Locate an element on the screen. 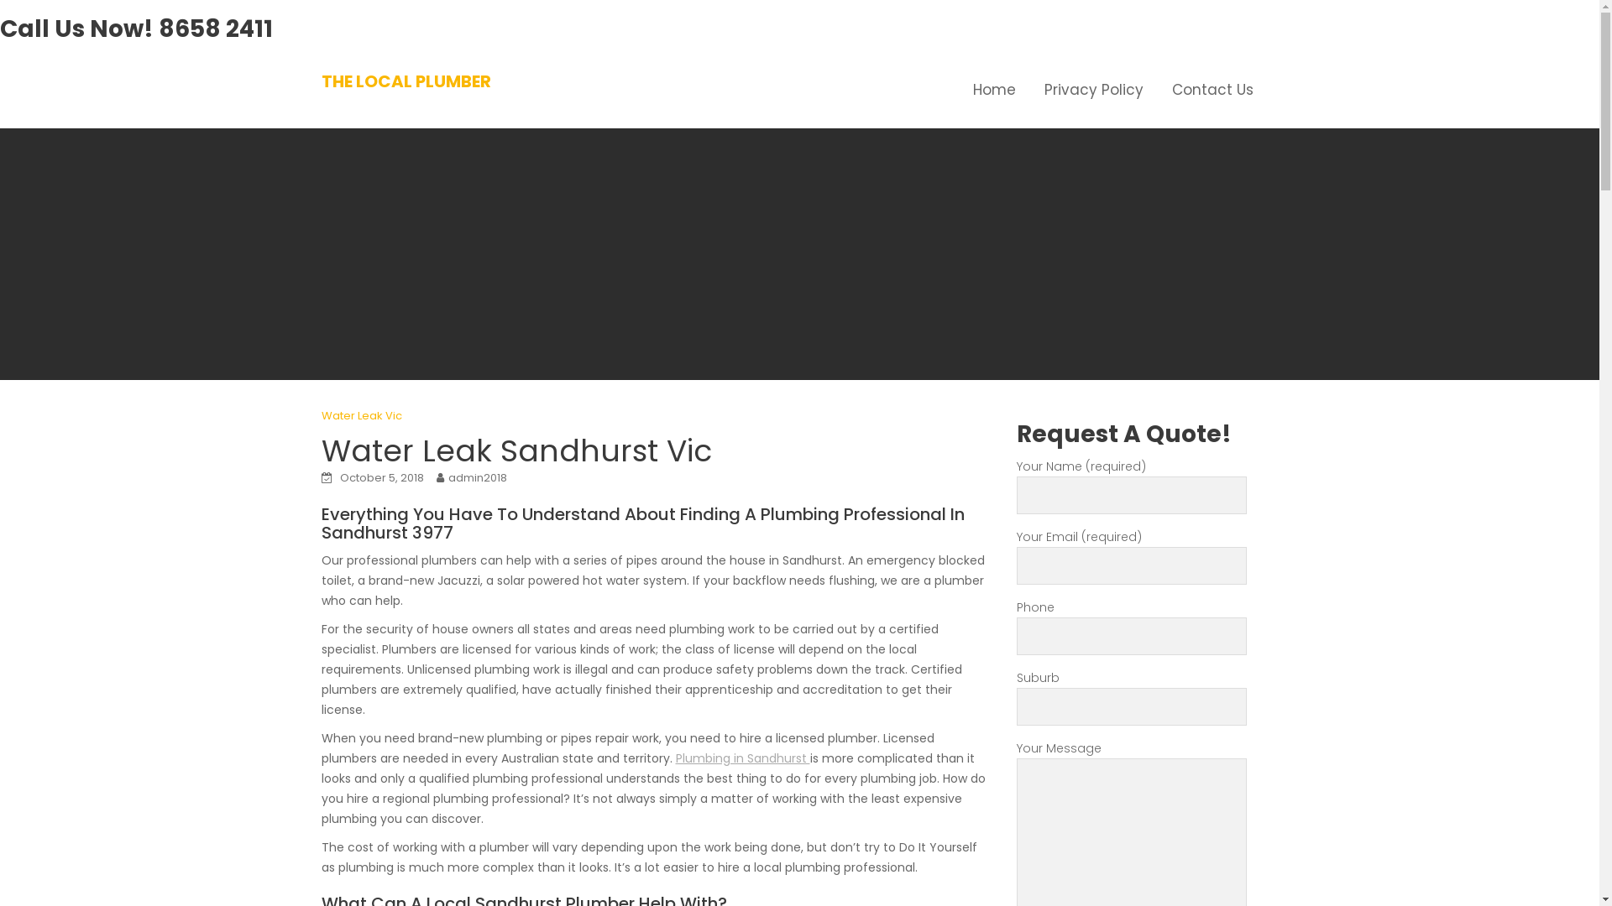 The width and height of the screenshot is (1612, 906). Privacy Policy is located at coordinates (1093, 90).